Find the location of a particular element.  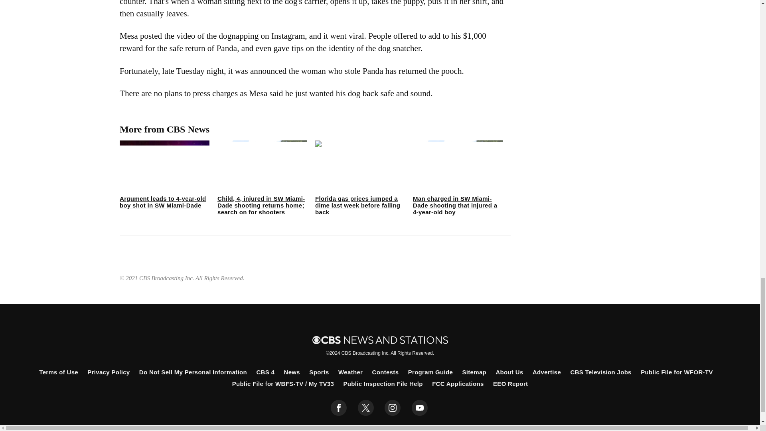

instagram is located at coordinates (393, 408).